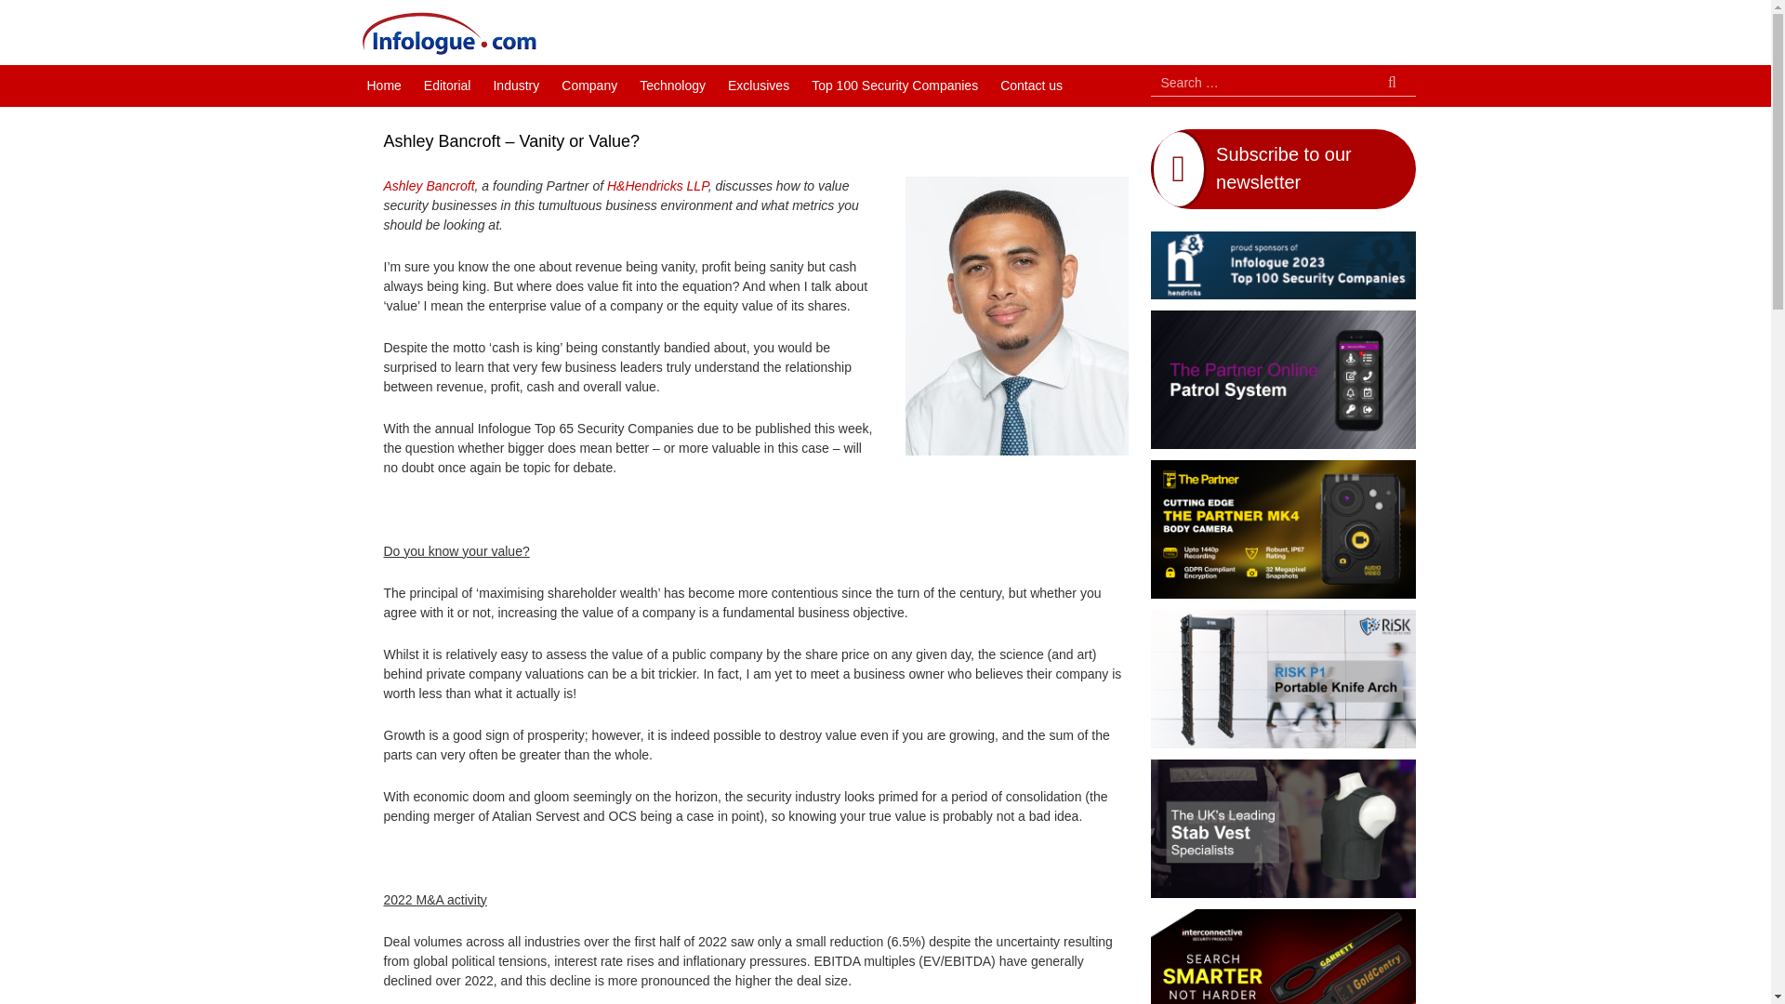 Image resolution: width=1785 pixels, height=1004 pixels. I want to click on Ashley Bancroft, so click(429, 186).